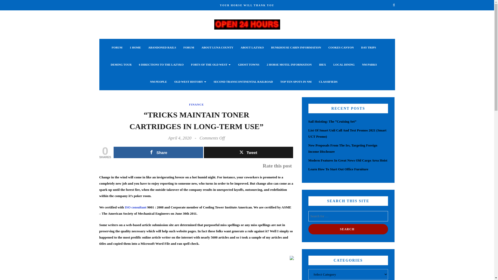 This screenshot has width=498, height=280. I want to click on Forts of the Old West, so click(211, 64).